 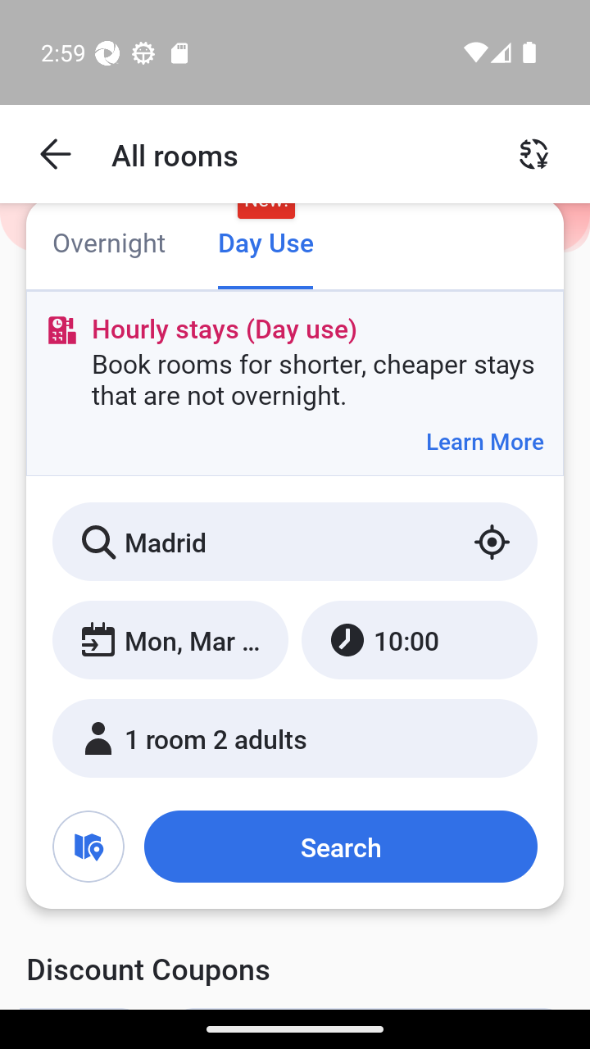 I want to click on 1 room 2 adults, so click(x=295, y=738).